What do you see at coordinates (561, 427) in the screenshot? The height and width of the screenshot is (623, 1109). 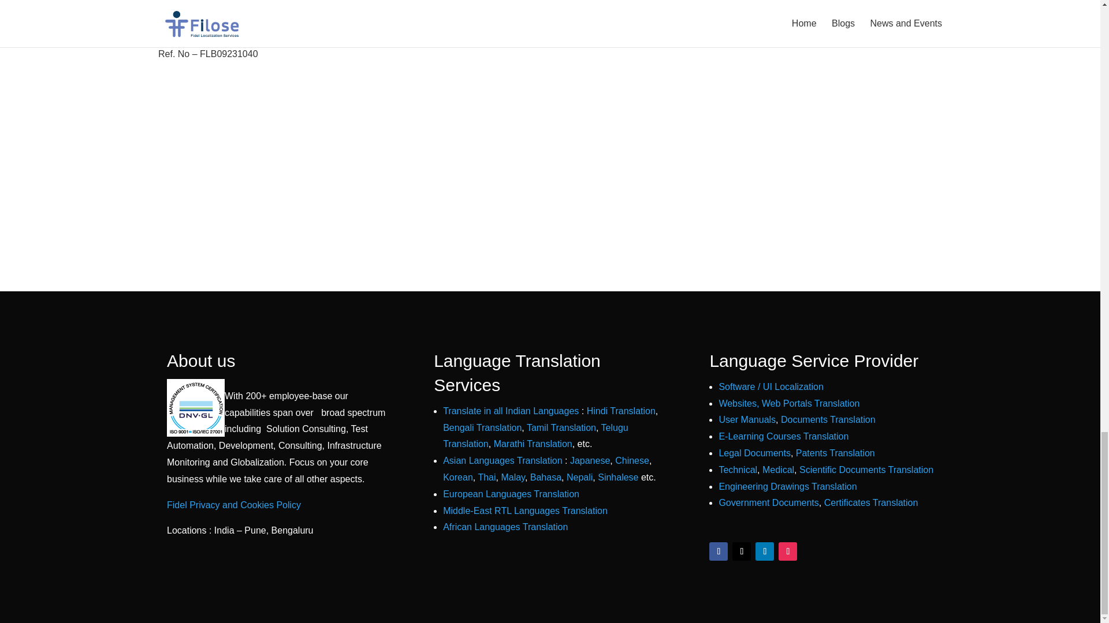 I see `Tamil Translation` at bounding box center [561, 427].